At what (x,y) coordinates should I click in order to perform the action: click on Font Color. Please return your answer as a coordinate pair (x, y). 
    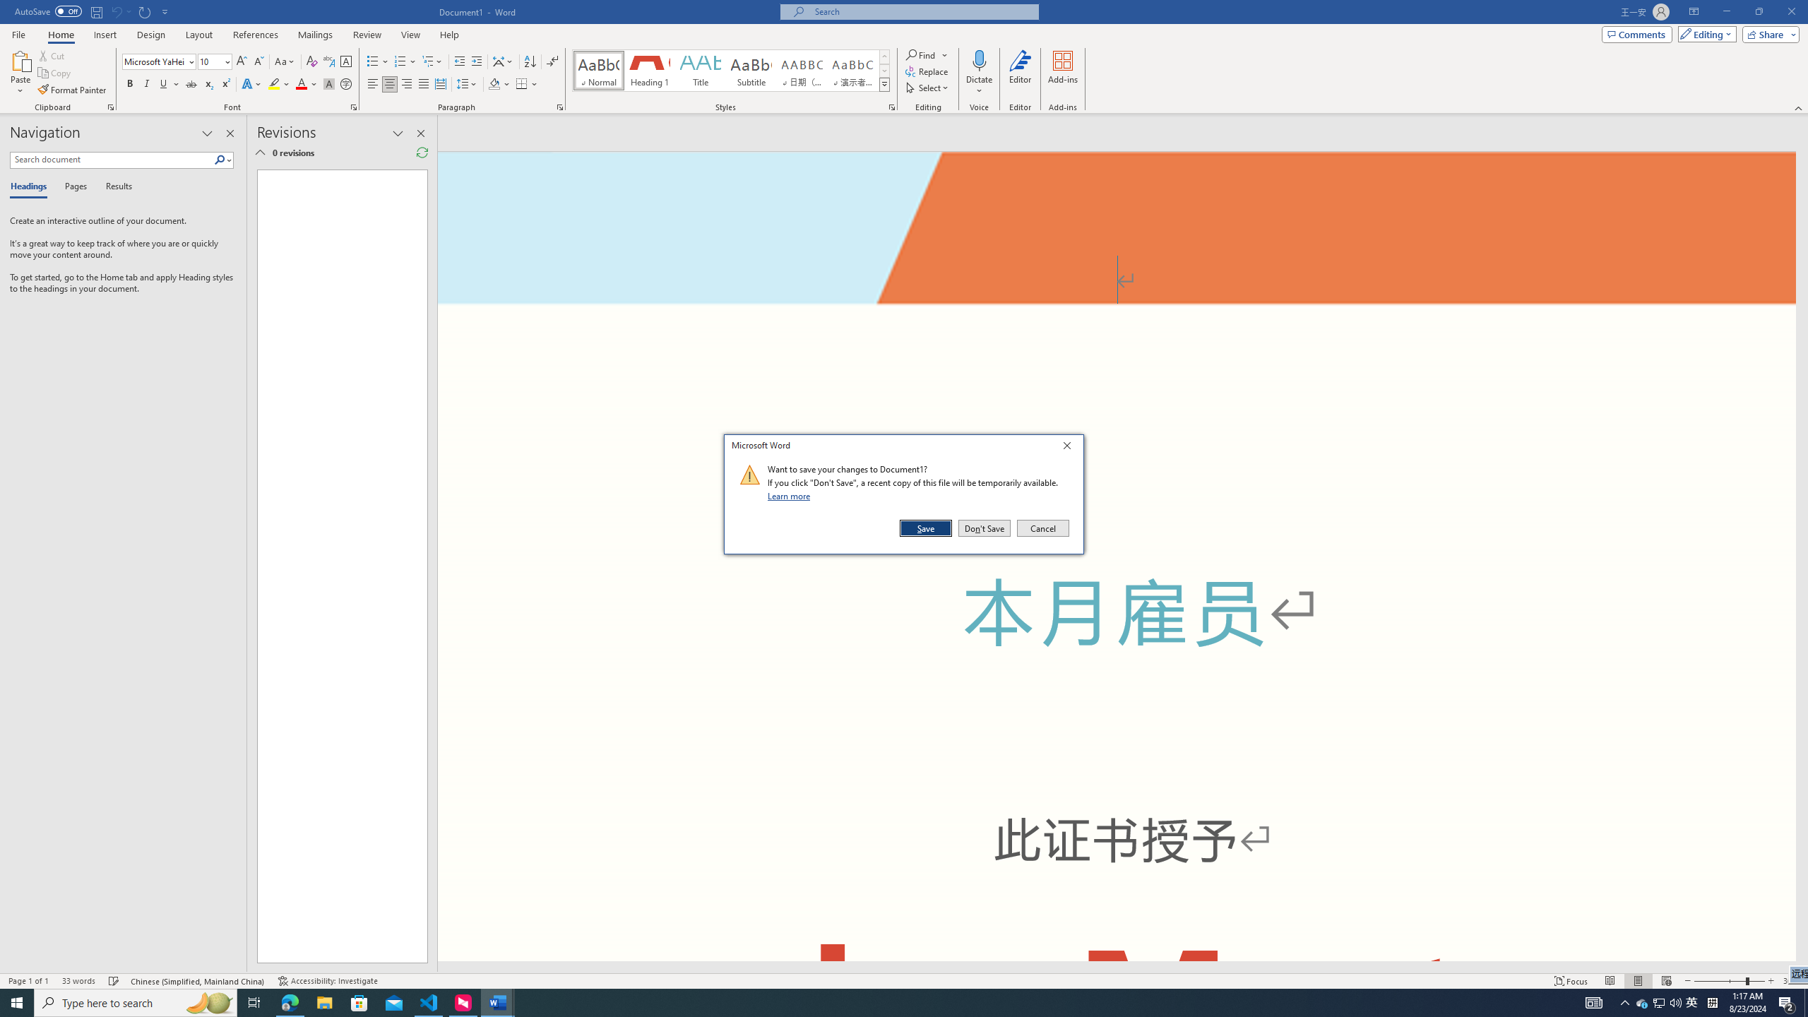
    Looking at the image, I should click on (307, 85).